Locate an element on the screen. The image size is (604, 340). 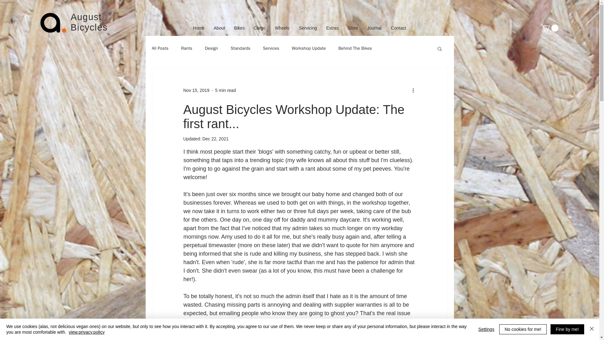
Journal is located at coordinates (374, 28).